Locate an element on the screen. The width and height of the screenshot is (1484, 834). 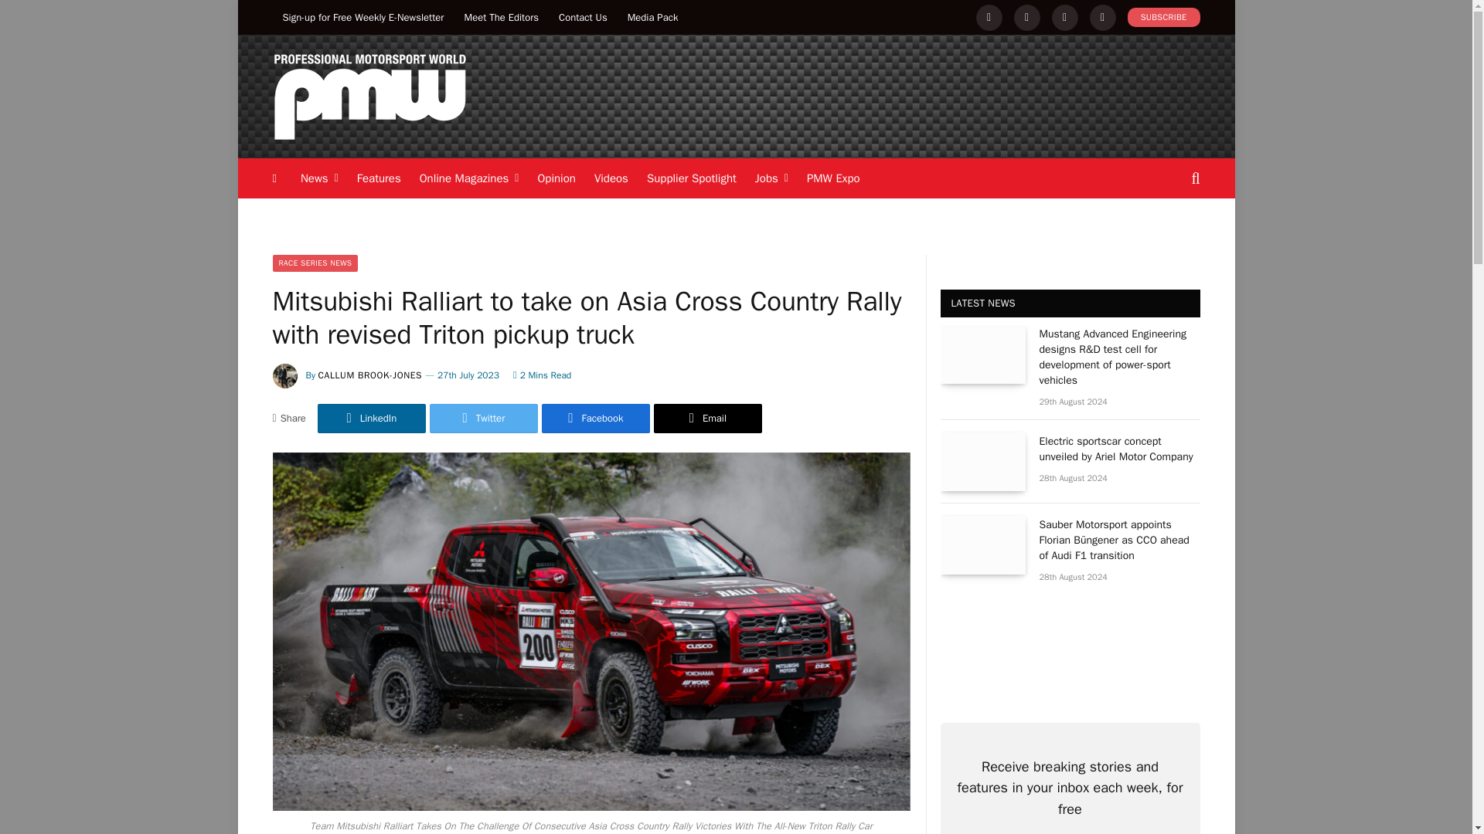
Share on Facebook is located at coordinates (595, 418).